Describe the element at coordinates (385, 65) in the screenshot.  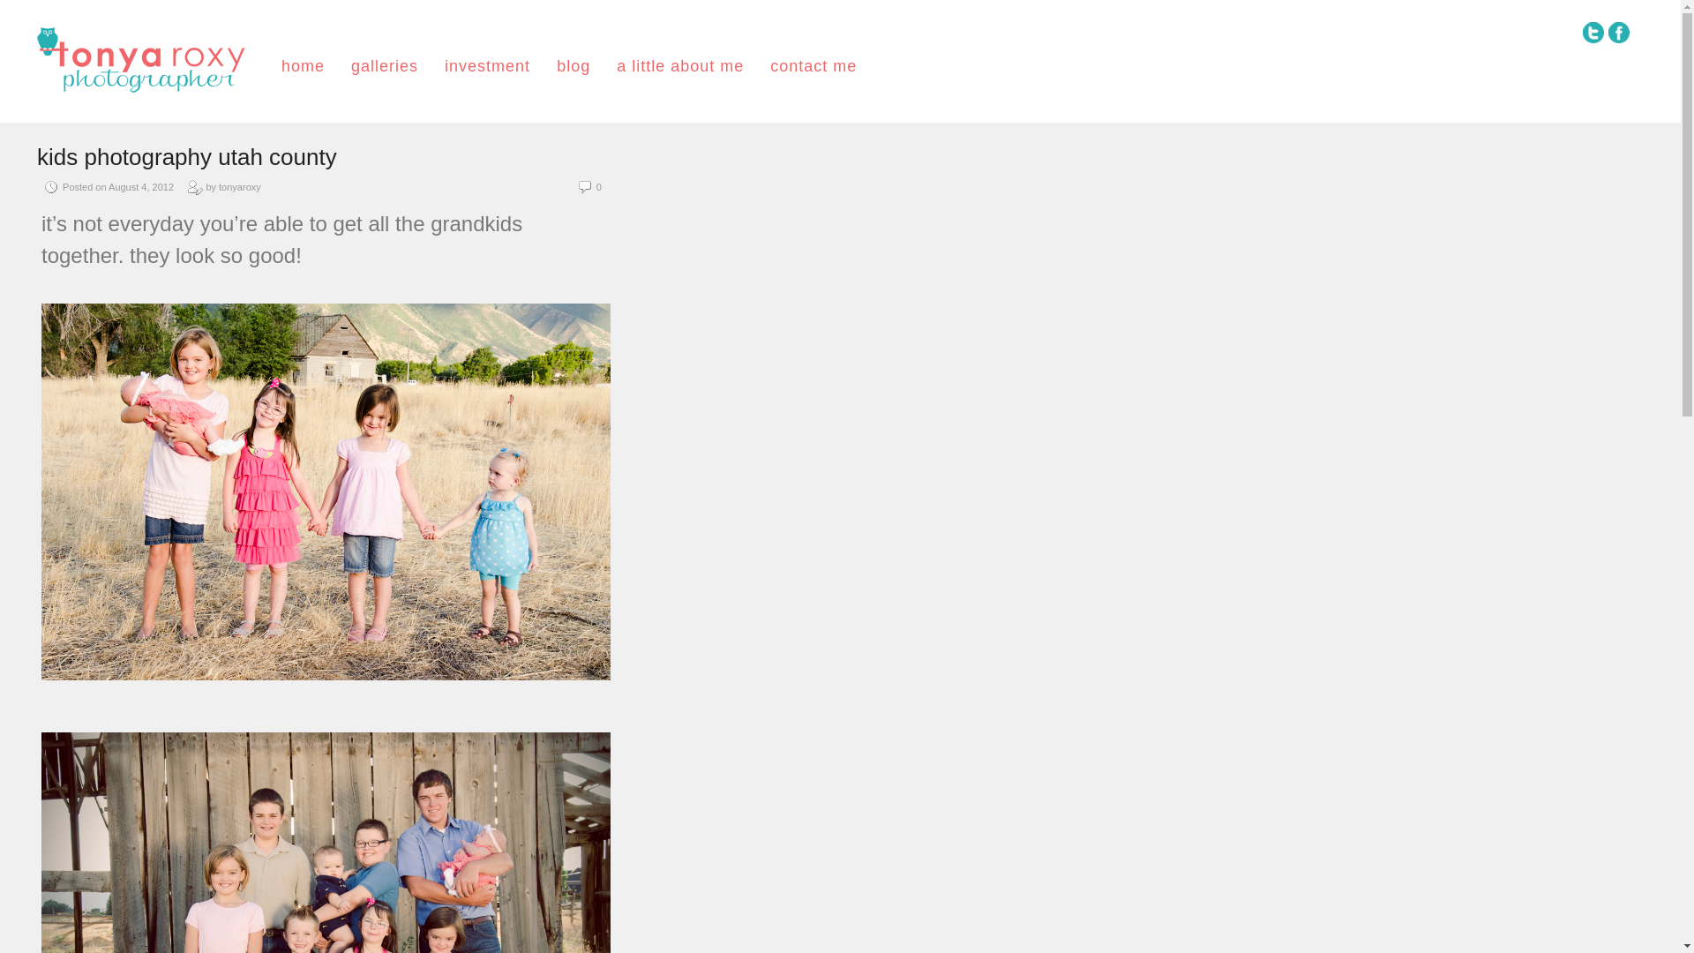
I see `galleries` at that location.